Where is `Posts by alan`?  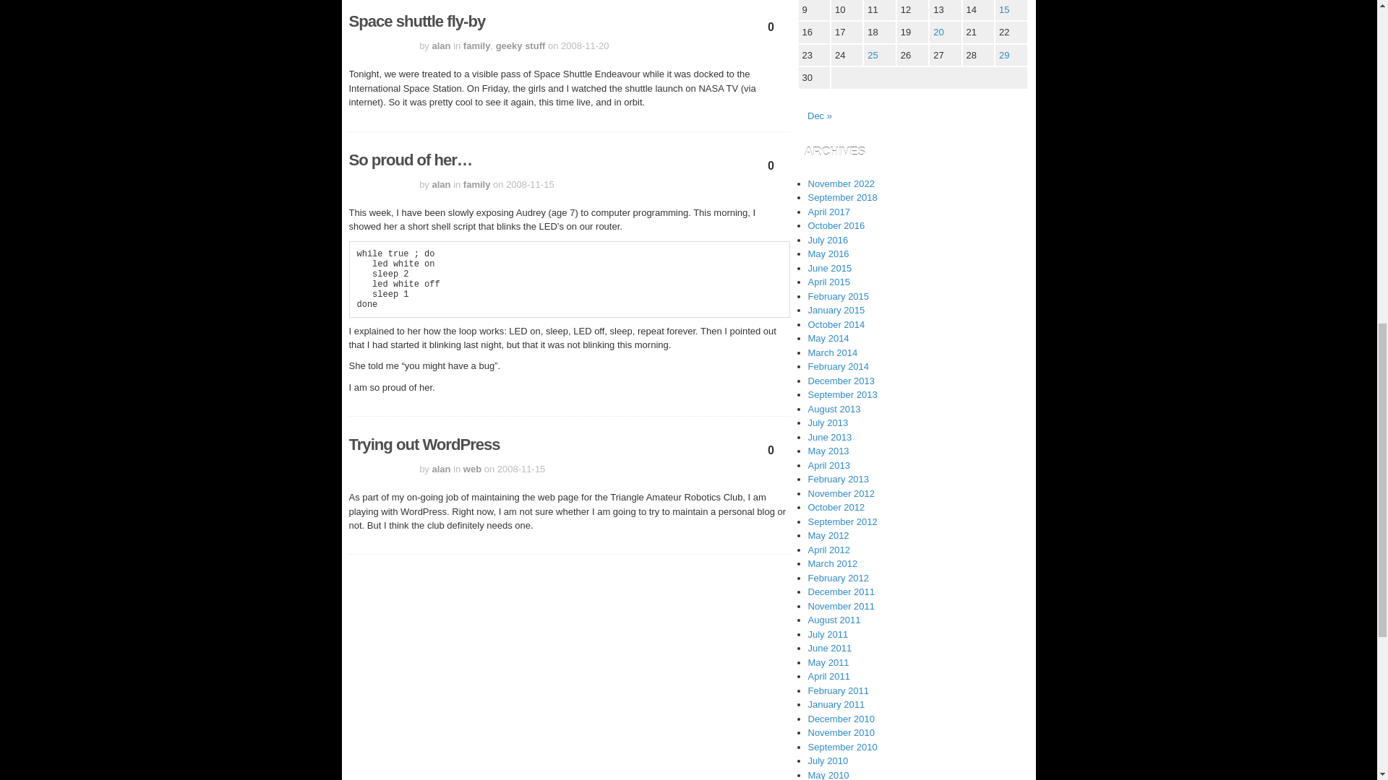
Posts by alan is located at coordinates (441, 185).